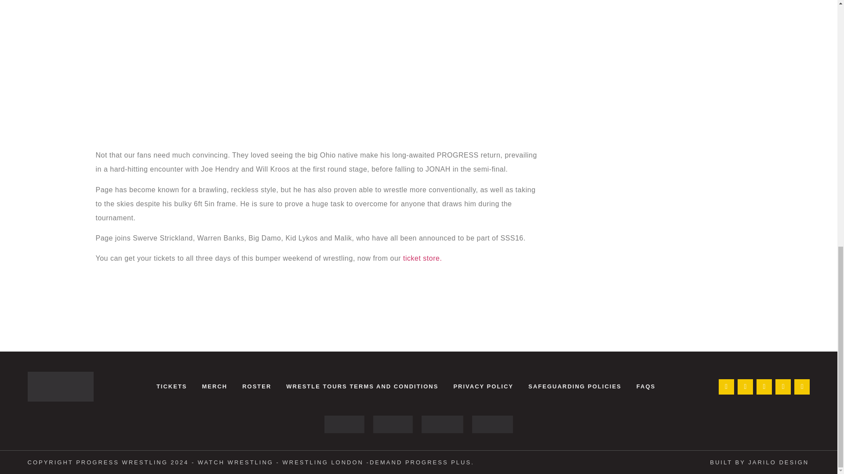 The height and width of the screenshot is (474, 844). I want to click on PRIVACY POLICY, so click(483, 386).